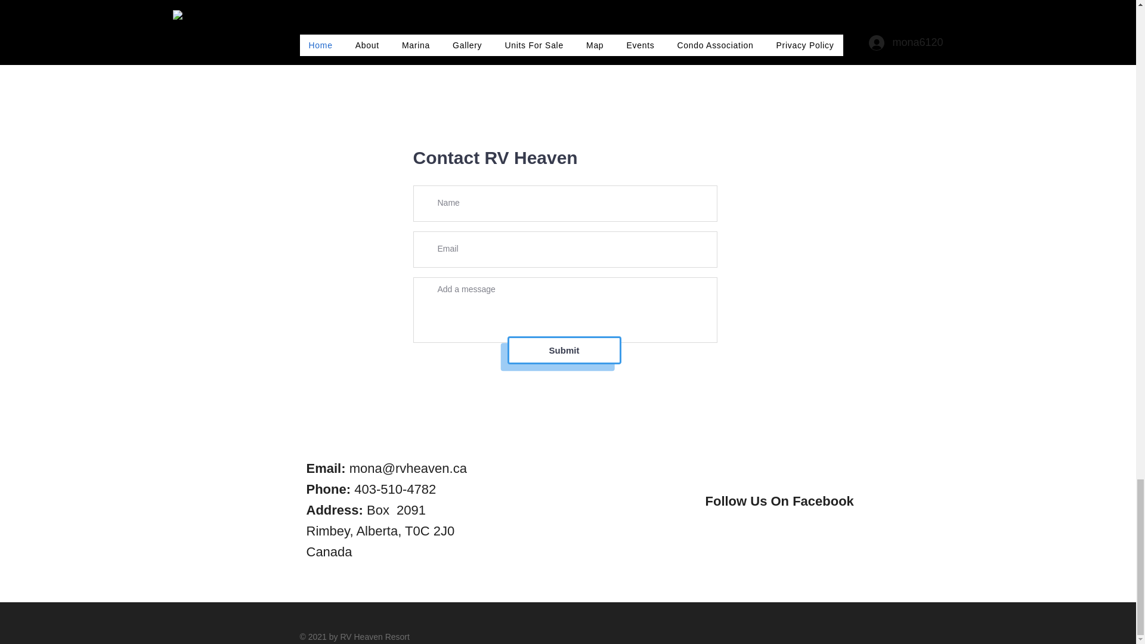 This screenshot has height=644, width=1145. I want to click on Rimbey, Alberta, T0C 2J0 Canada, so click(380, 541).